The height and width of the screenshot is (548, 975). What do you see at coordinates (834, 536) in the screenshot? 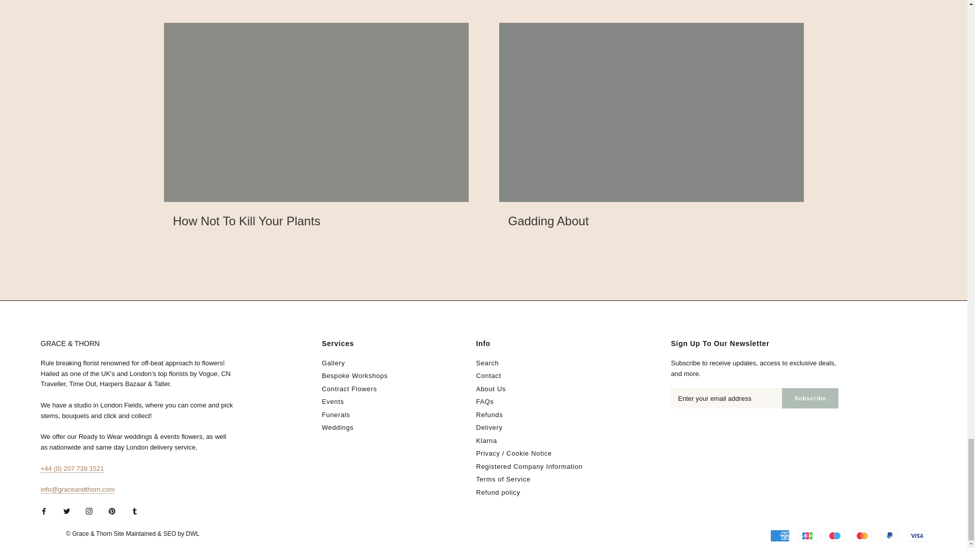
I see `Maestro` at bounding box center [834, 536].